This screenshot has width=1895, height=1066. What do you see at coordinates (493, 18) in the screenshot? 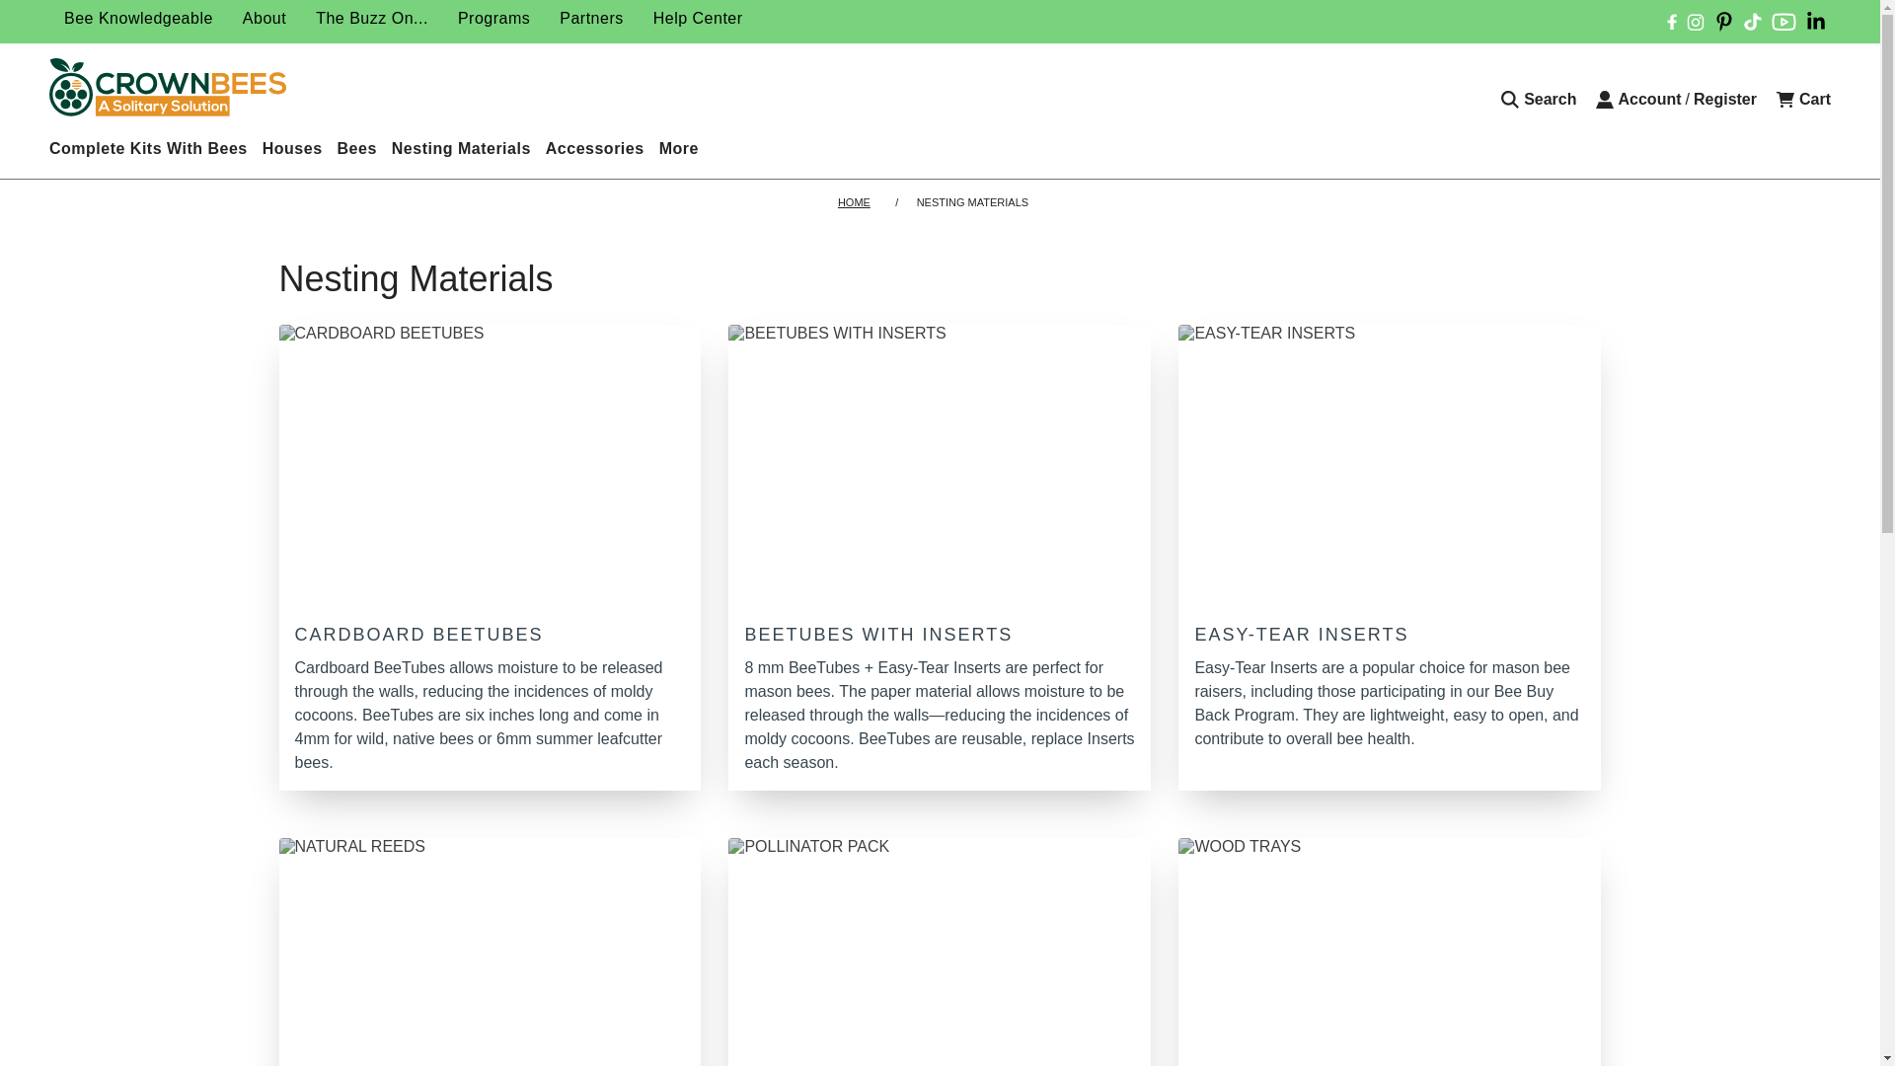
I see `Programs` at bounding box center [493, 18].